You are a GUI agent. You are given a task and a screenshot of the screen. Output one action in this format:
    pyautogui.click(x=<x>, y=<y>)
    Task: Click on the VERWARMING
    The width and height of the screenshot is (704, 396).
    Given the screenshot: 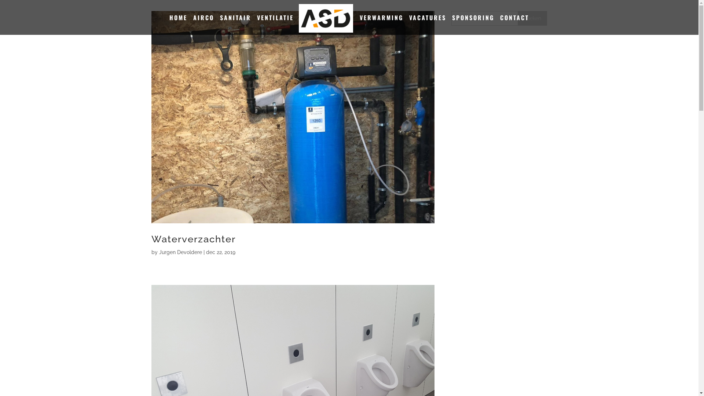 What is the action you would take?
    pyautogui.click(x=381, y=25)
    